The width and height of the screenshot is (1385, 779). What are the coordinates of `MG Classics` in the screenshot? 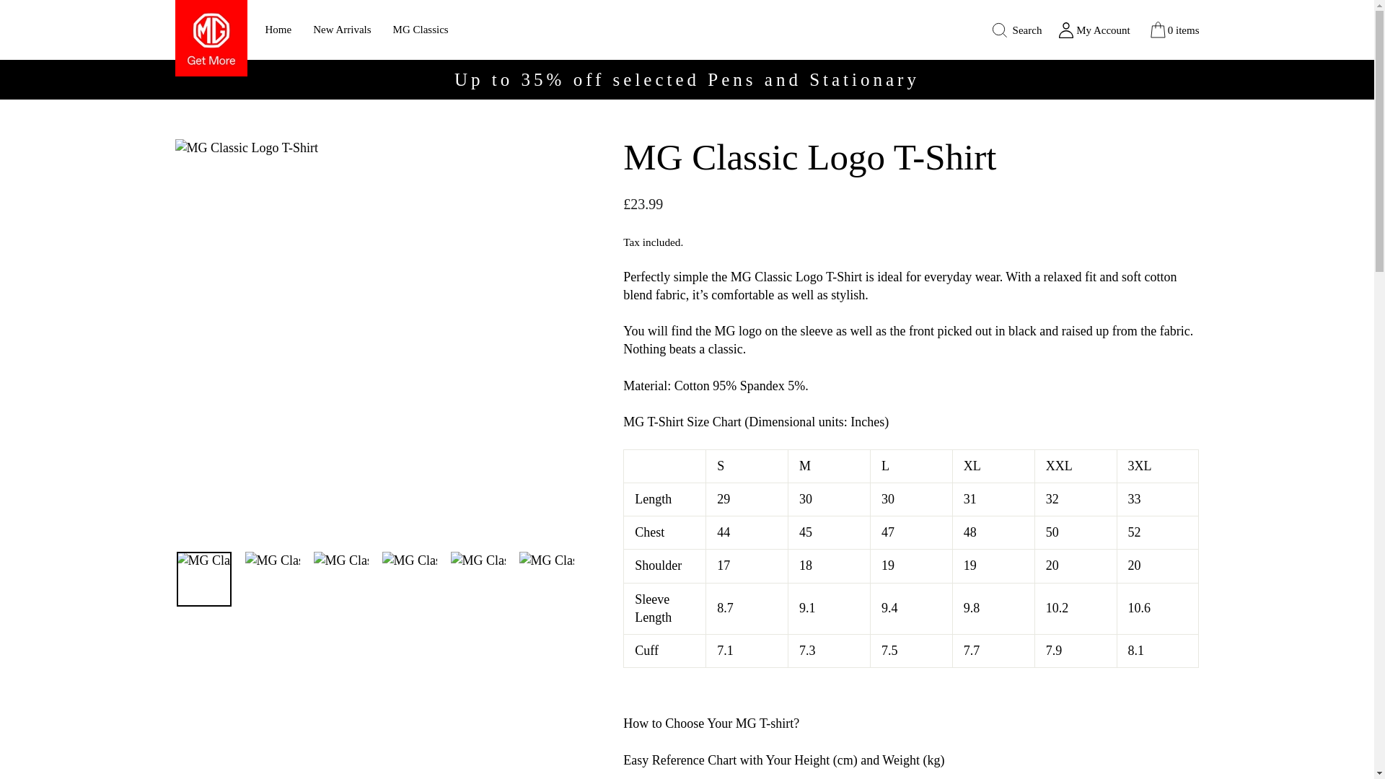 It's located at (421, 30).